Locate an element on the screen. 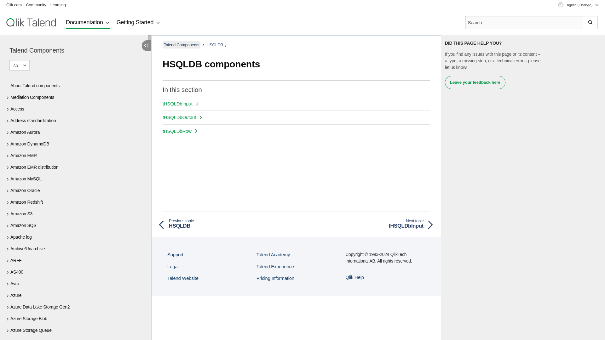 This screenshot has width=605, height=340. Documentation is located at coordinates (88, 23).